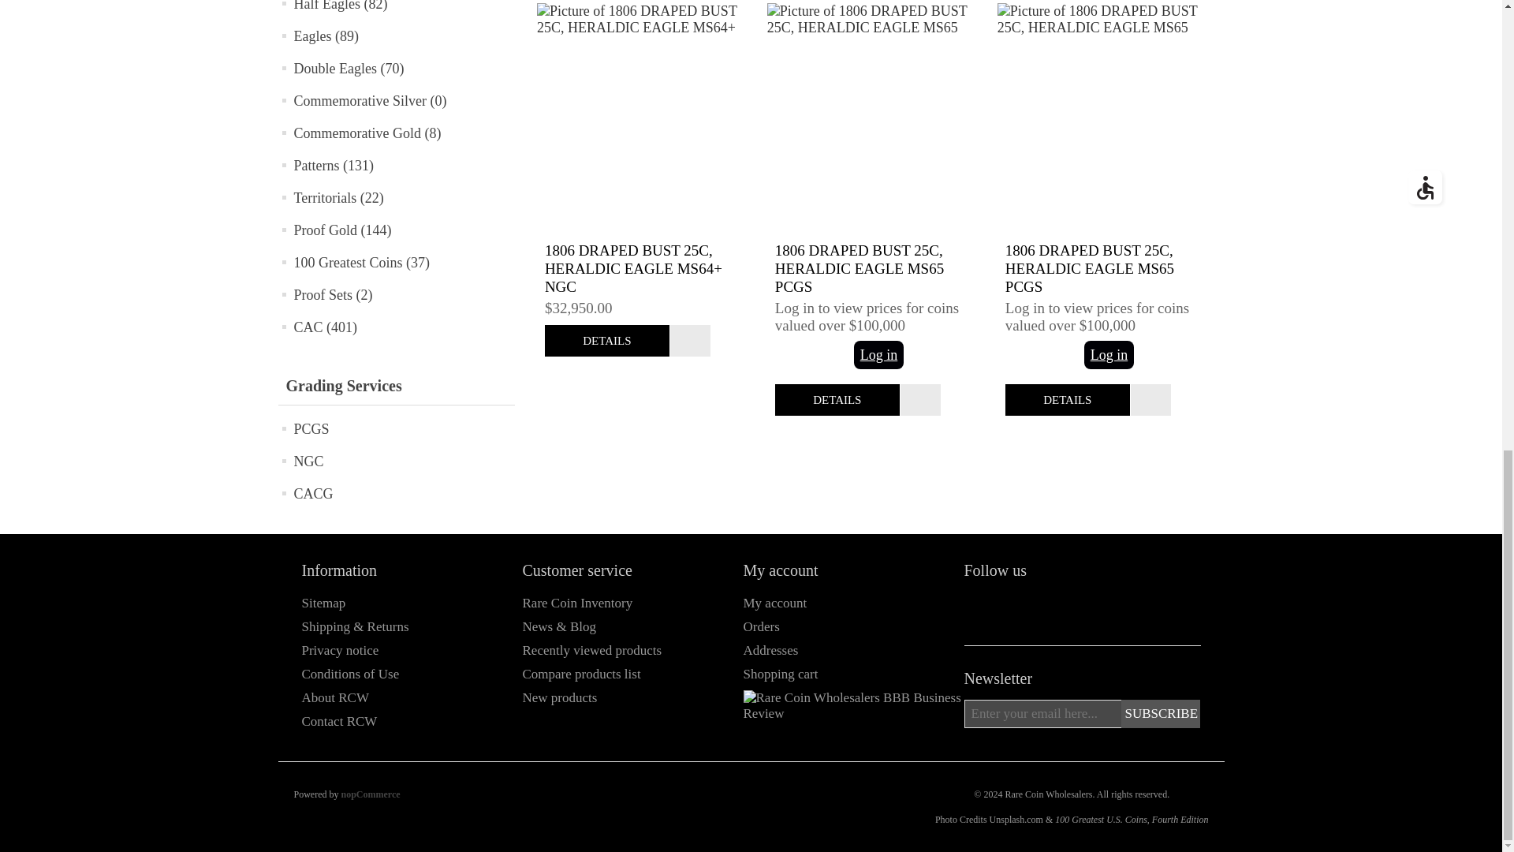 Image resolution: width=1514 pixels, height=852 pixels. Describe the element at coordinates (607, 341) in the screenshot. I see `Details` at that location.